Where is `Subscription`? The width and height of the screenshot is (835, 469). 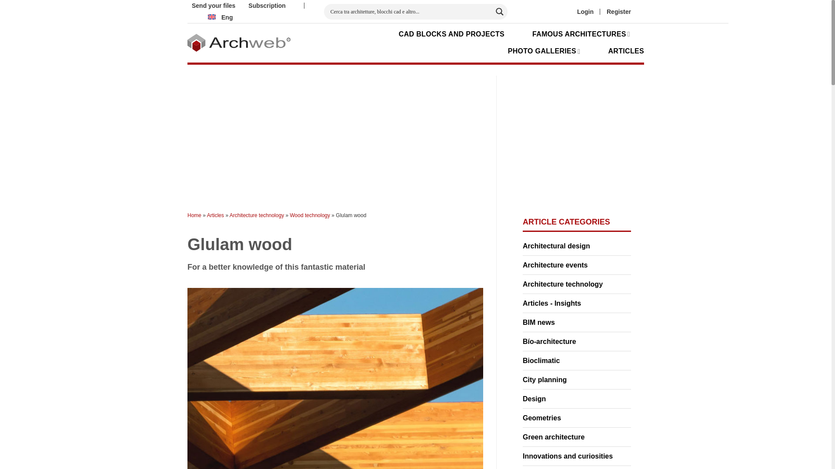 Subscription is located at coordinates (267, 6).